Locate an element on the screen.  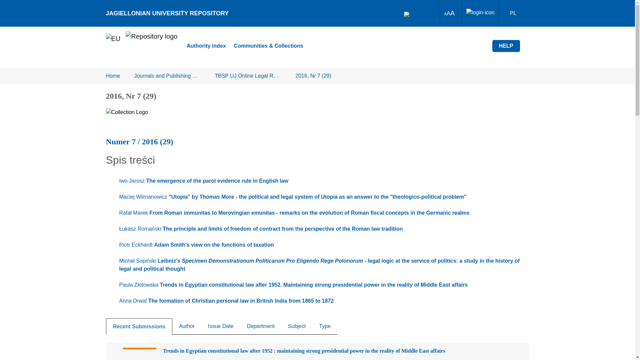
Type is located at coordinates (325, 326).